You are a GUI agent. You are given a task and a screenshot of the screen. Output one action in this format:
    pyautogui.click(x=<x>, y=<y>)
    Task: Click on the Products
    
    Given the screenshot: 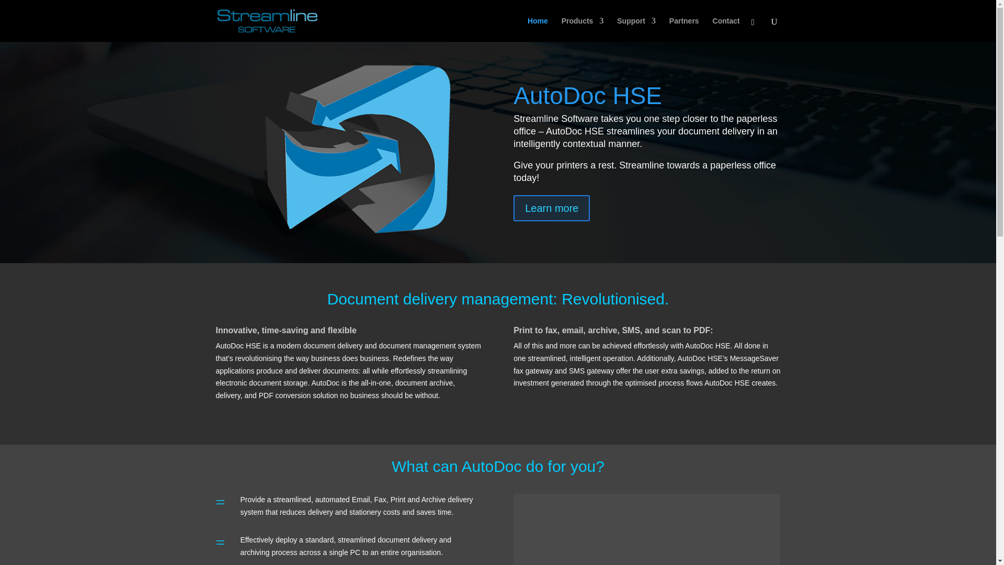 What is the action you would take?
    pyautogui.click(x=583, y=29)
    